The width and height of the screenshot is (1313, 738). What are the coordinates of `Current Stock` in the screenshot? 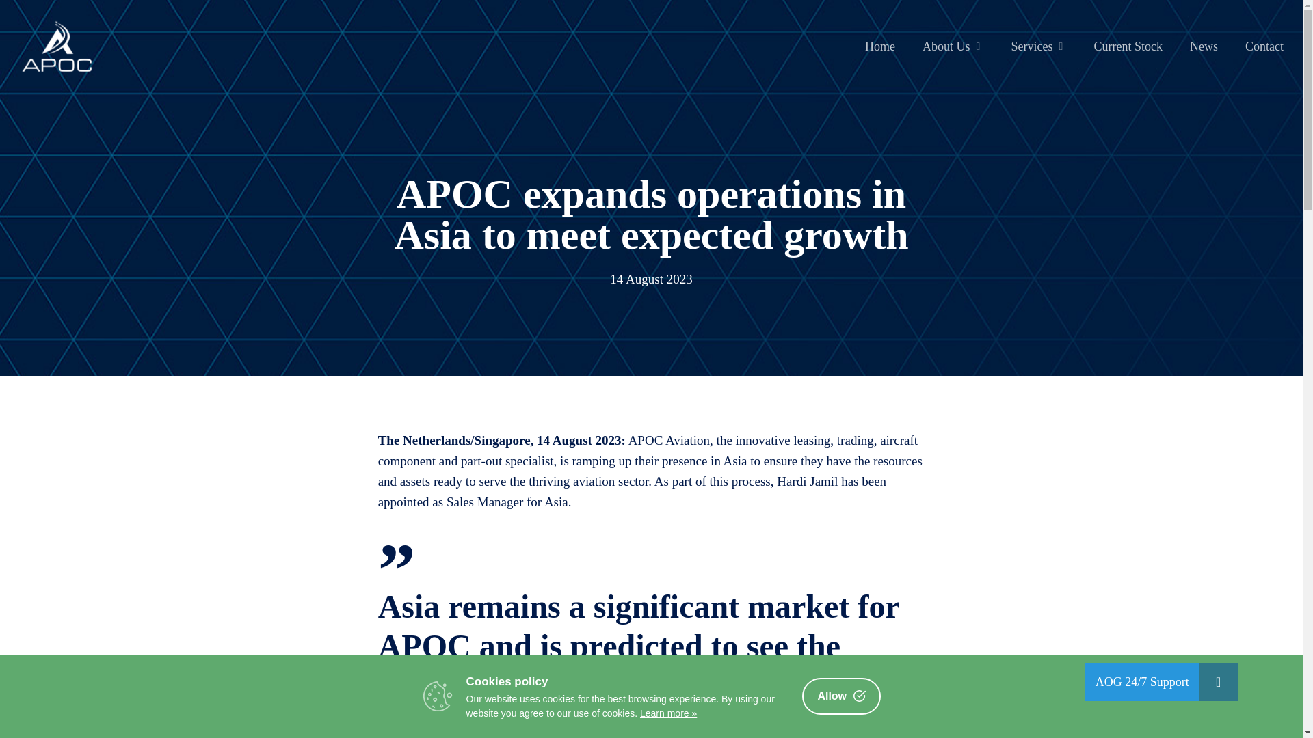 It's located at (1128, 46).